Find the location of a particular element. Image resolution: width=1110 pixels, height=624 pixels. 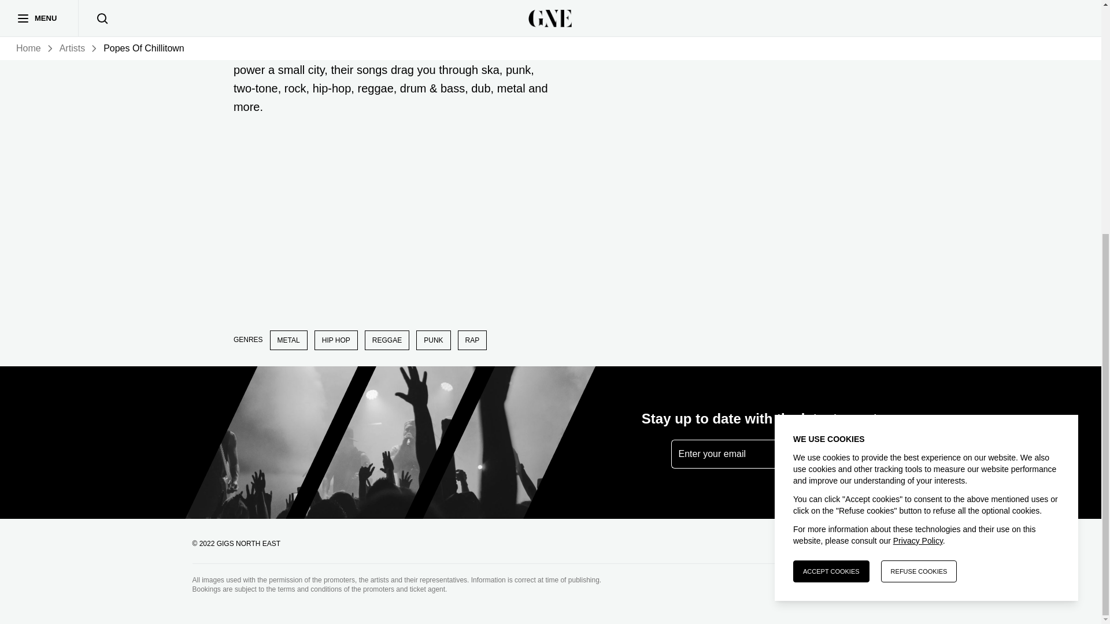

REGGAE is located at coordinates (387, 340).